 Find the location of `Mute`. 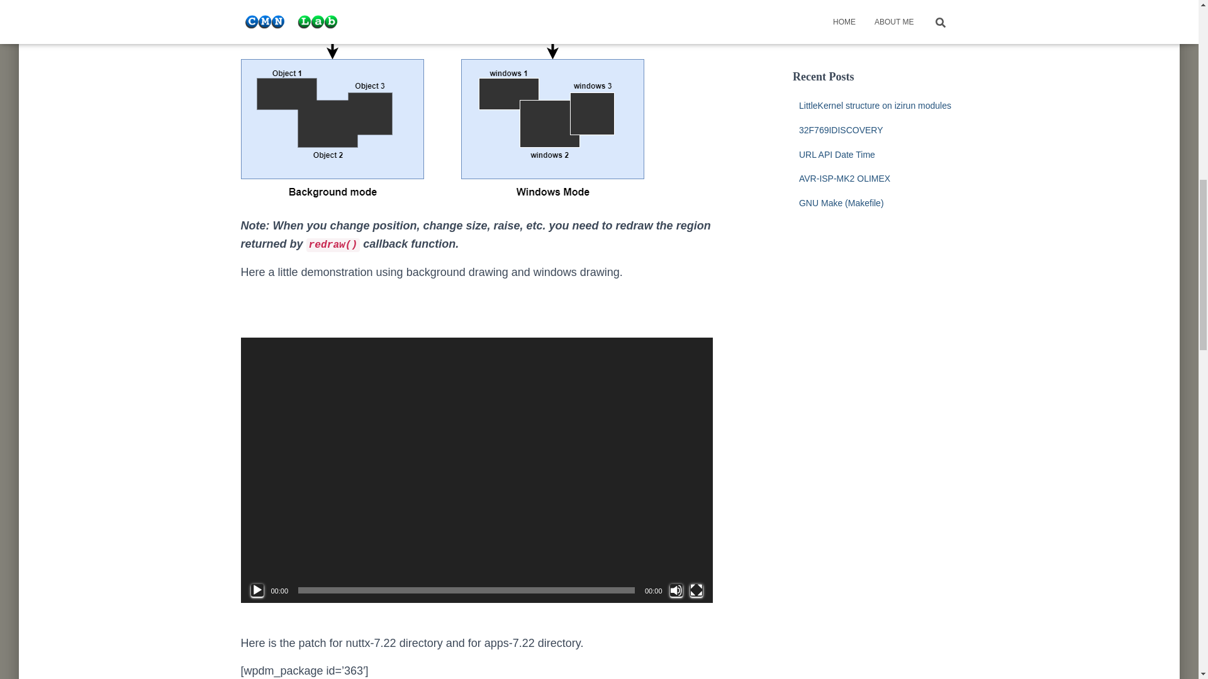

Mute is located at coordinates (676, 590).